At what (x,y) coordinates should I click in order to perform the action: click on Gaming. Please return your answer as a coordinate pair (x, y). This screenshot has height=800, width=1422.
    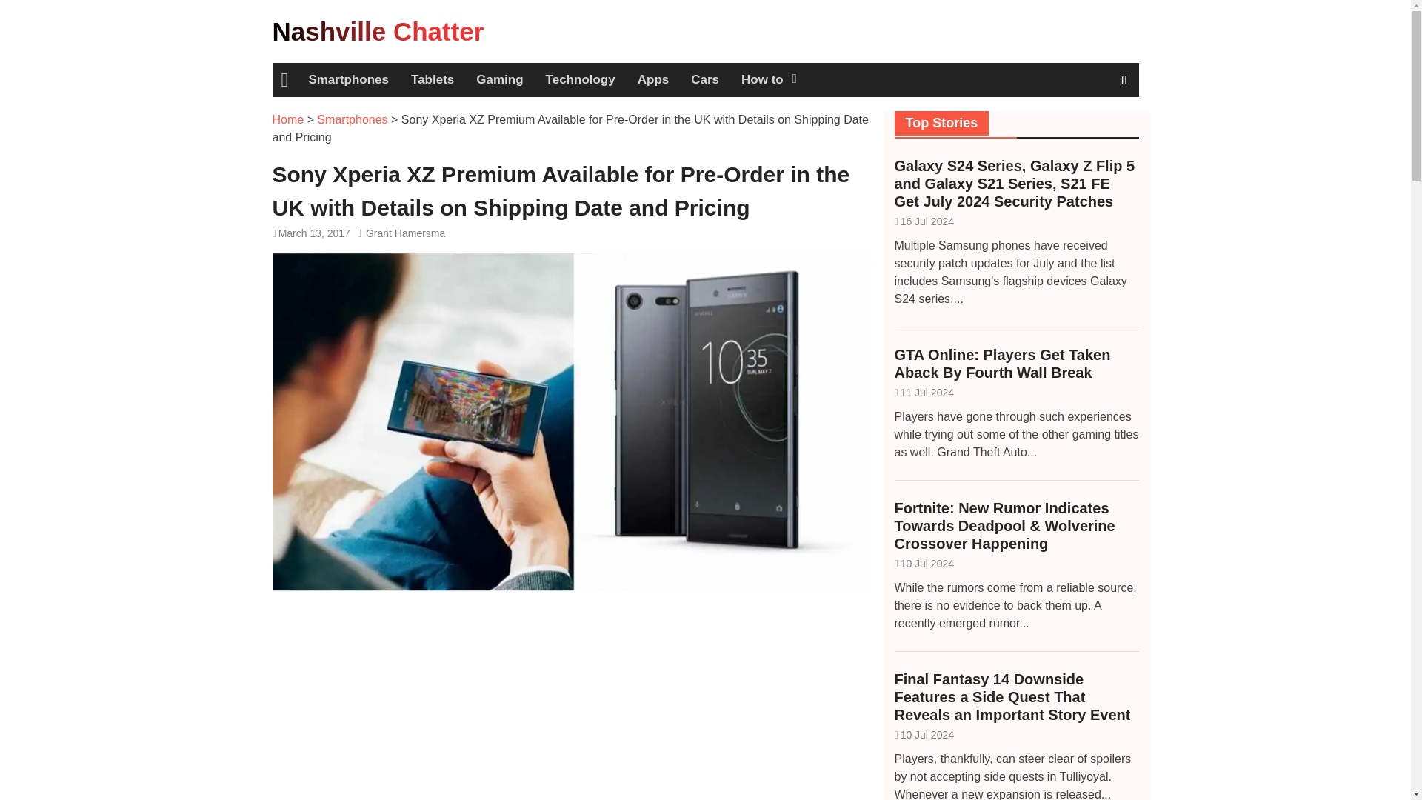
    Looking at the image, I should click on (499, 80).